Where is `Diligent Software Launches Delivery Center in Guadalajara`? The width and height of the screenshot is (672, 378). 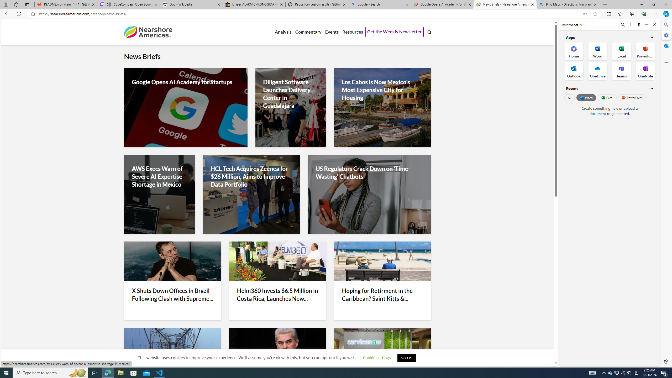 Diligent Software Launches Delivery Center in Guadalajara is located at coordinates (290, 94).